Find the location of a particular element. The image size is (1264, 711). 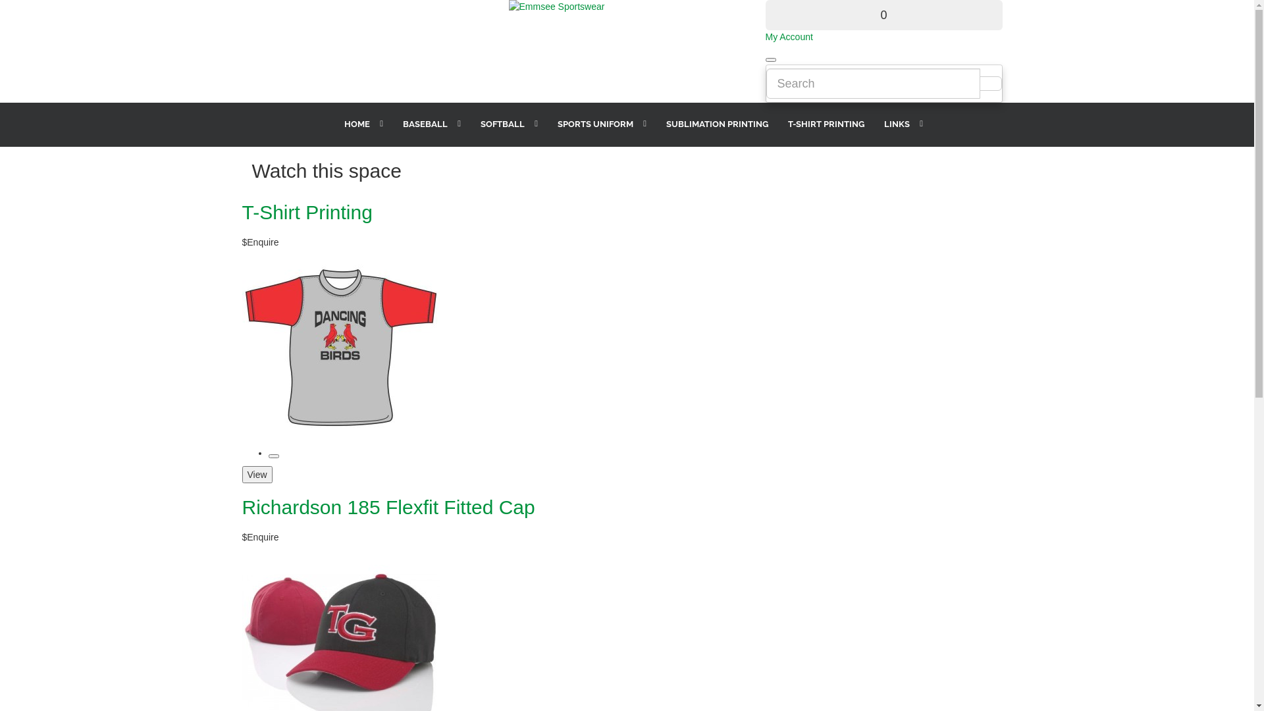

T-Shirt Printing is located at coordinates (307, 212).